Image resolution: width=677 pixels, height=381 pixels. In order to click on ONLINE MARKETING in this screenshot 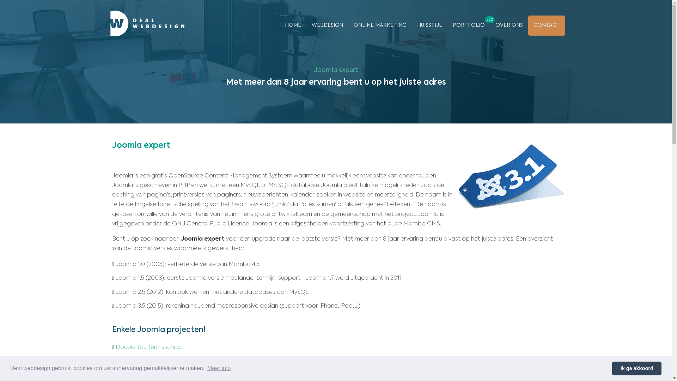, I will do `click(380, 25)`.